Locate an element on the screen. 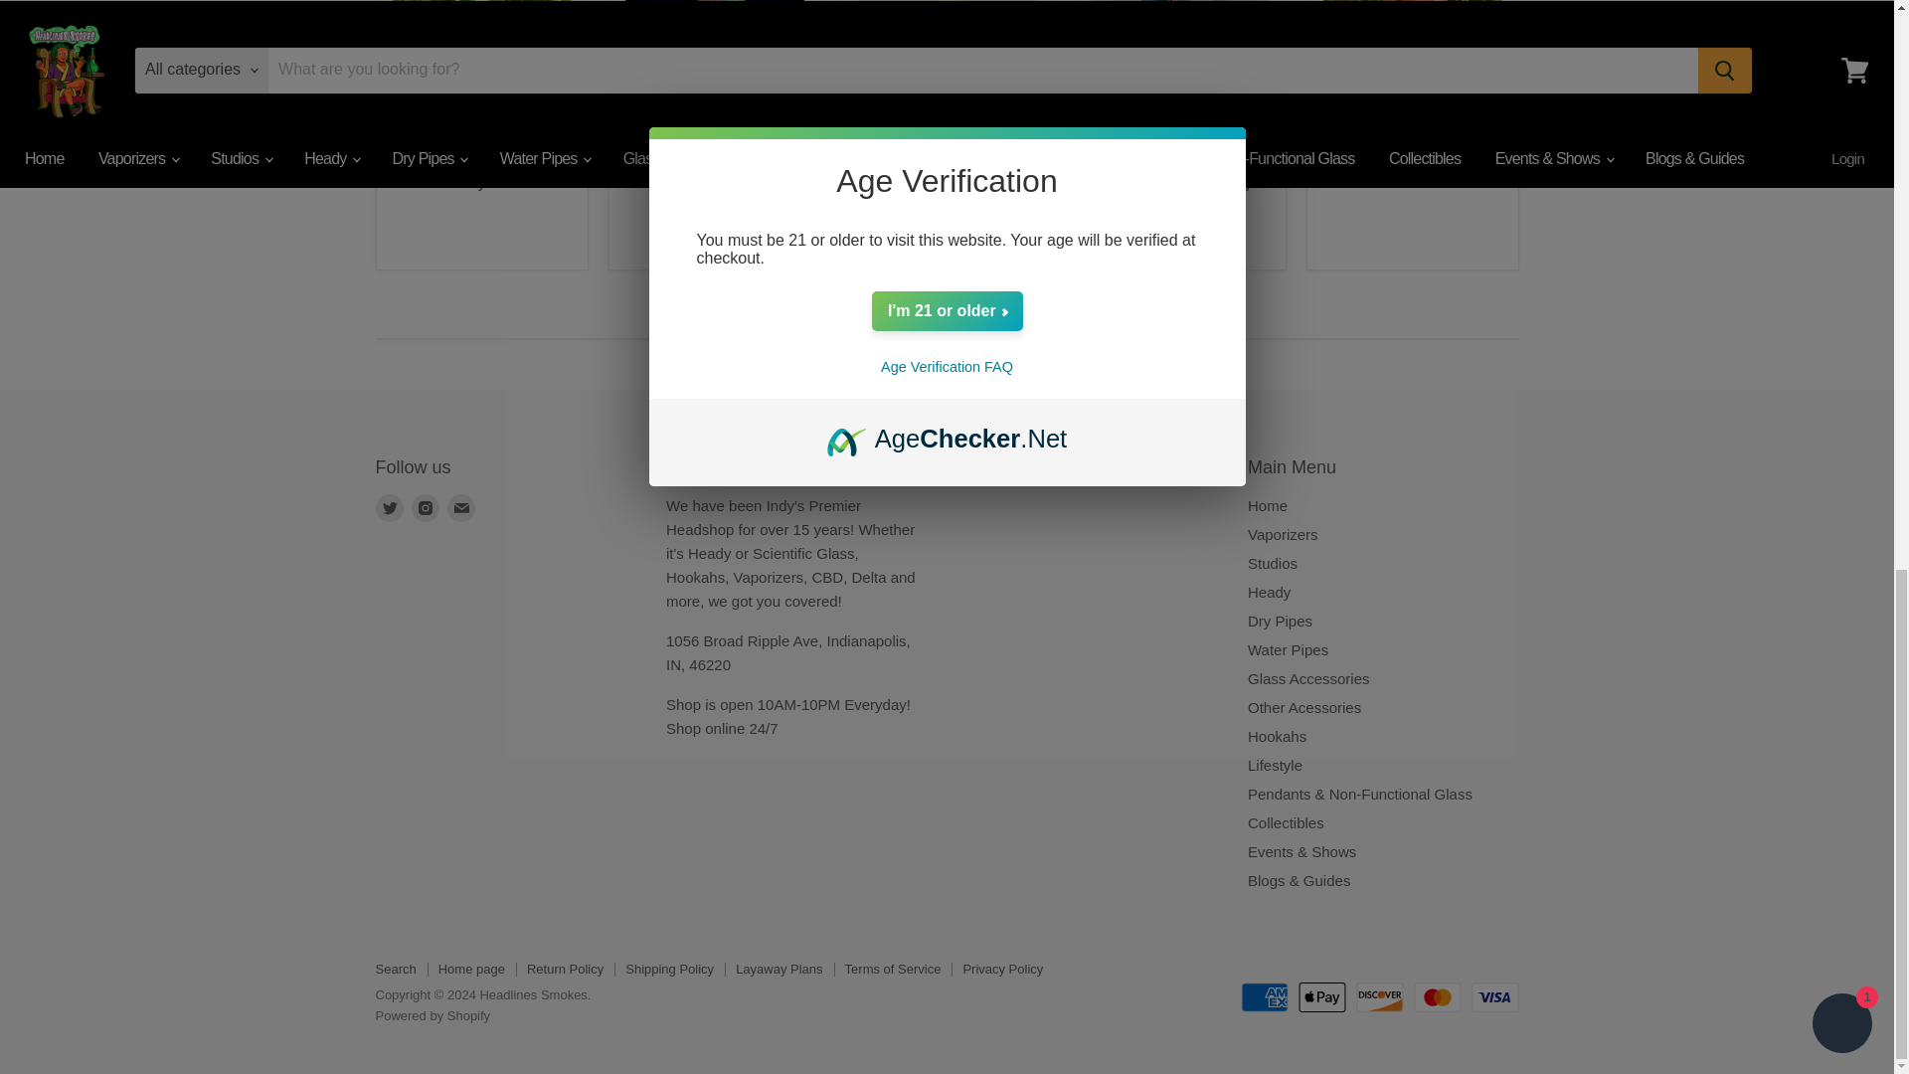  Twitter is located at coordinates (390, 507).